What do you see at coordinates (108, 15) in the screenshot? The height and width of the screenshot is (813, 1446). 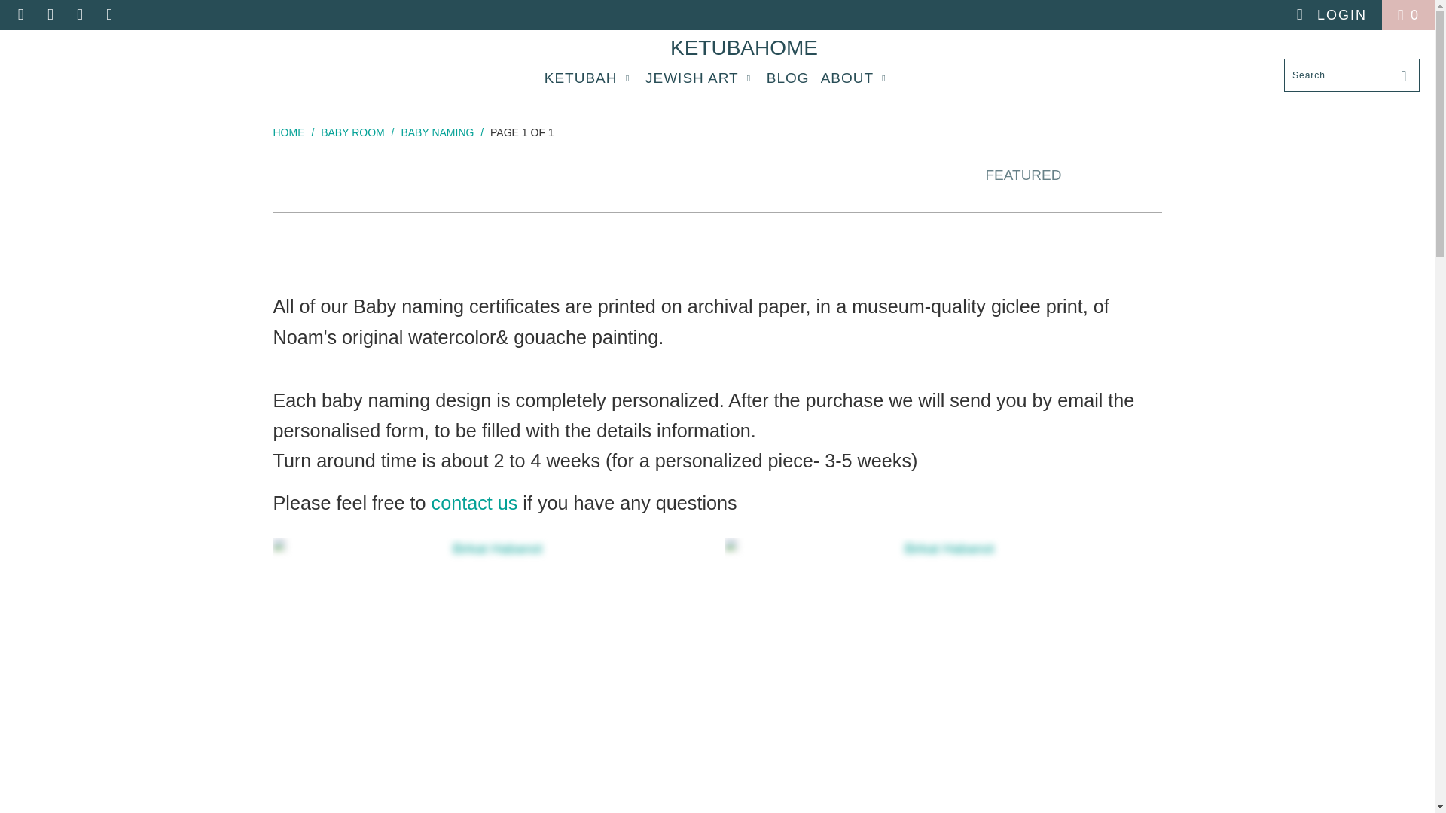 I see `Ketubahome on Instagram` at bounding box center [108, 15].